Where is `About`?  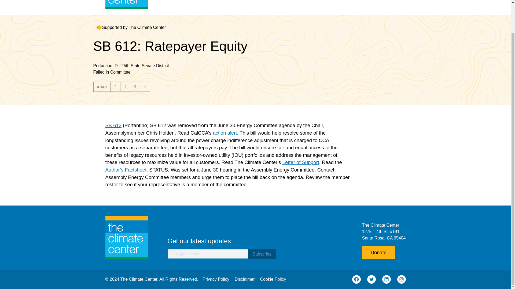 About is located at coordinates (241, 2).